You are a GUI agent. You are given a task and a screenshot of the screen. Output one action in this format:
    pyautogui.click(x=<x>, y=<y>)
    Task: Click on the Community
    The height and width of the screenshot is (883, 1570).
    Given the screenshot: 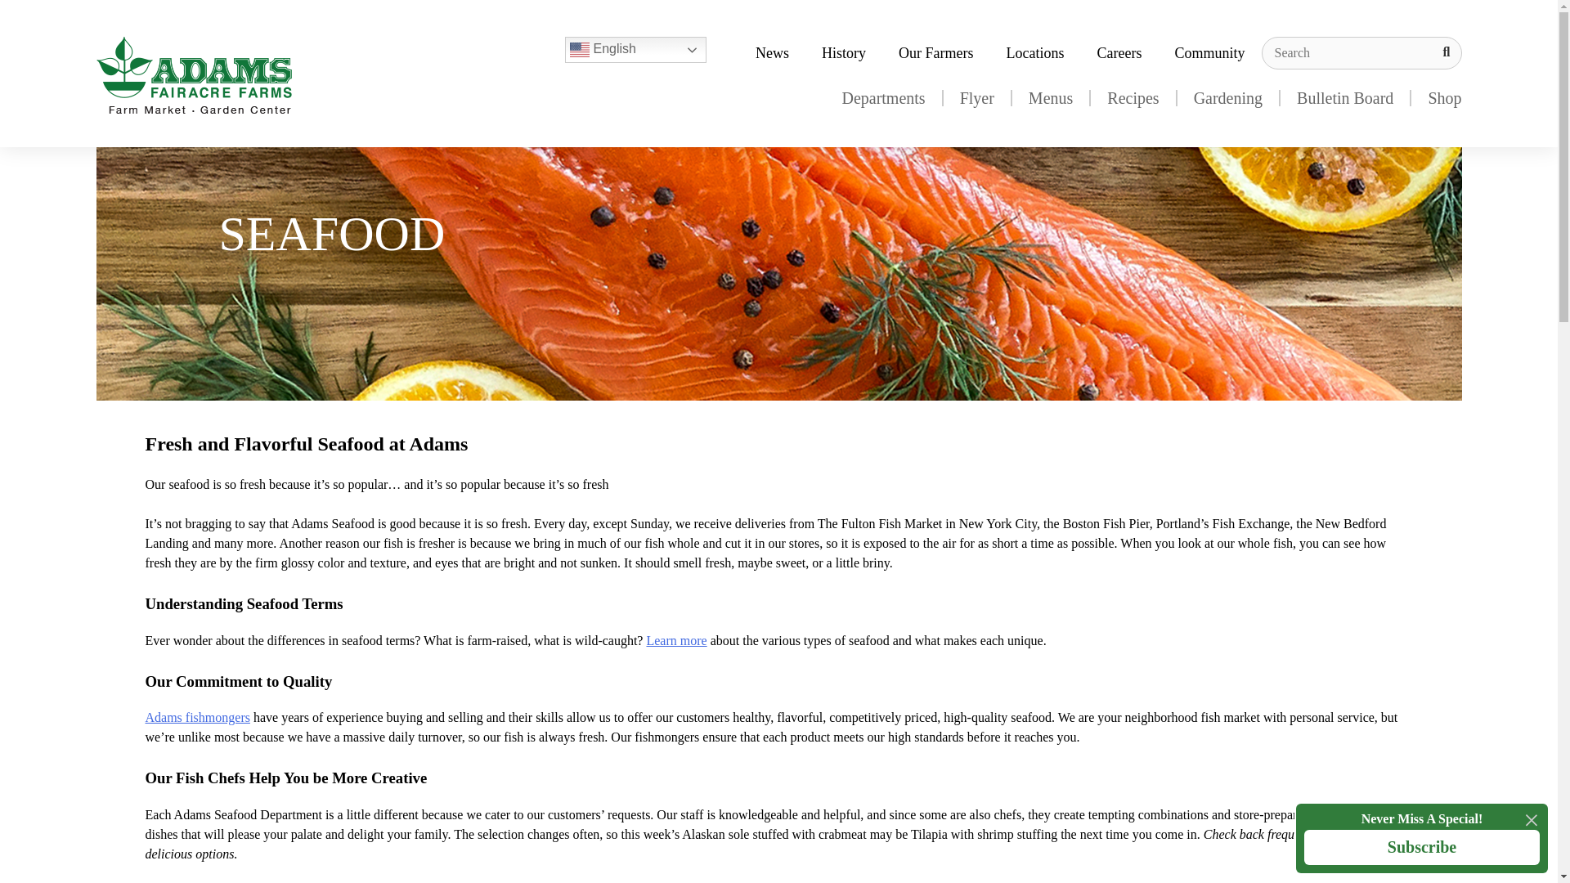 What is the action you would take?
    pyautogui.click(x=1209, y=52)
    